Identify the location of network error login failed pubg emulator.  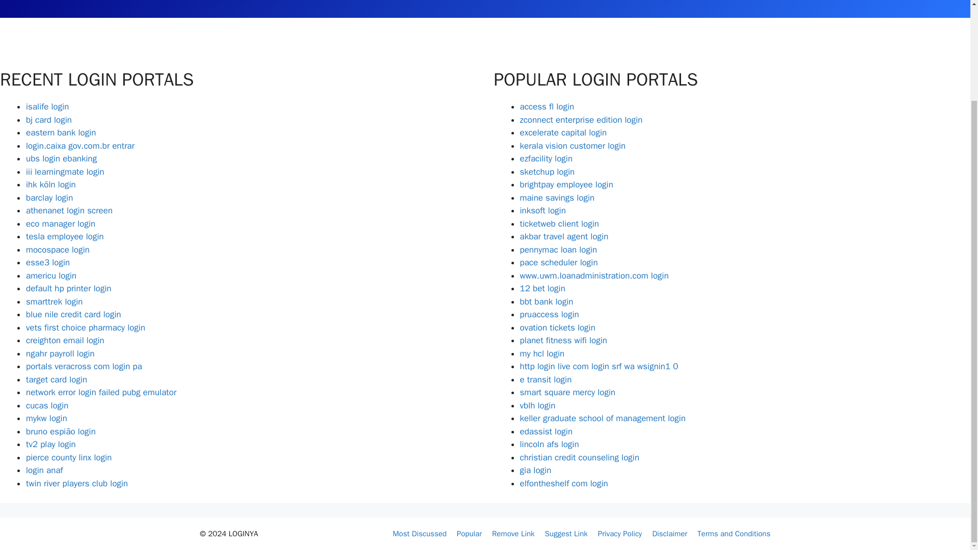
(101, 392).